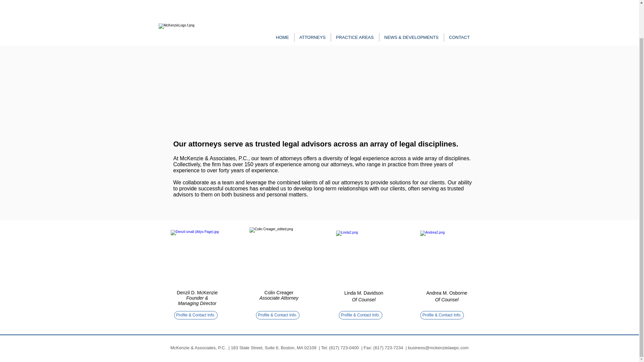 Image resolution: width=644 pixels, height=362 pixels. I want to click on PRACTICE AREAS, so click(355, 2).